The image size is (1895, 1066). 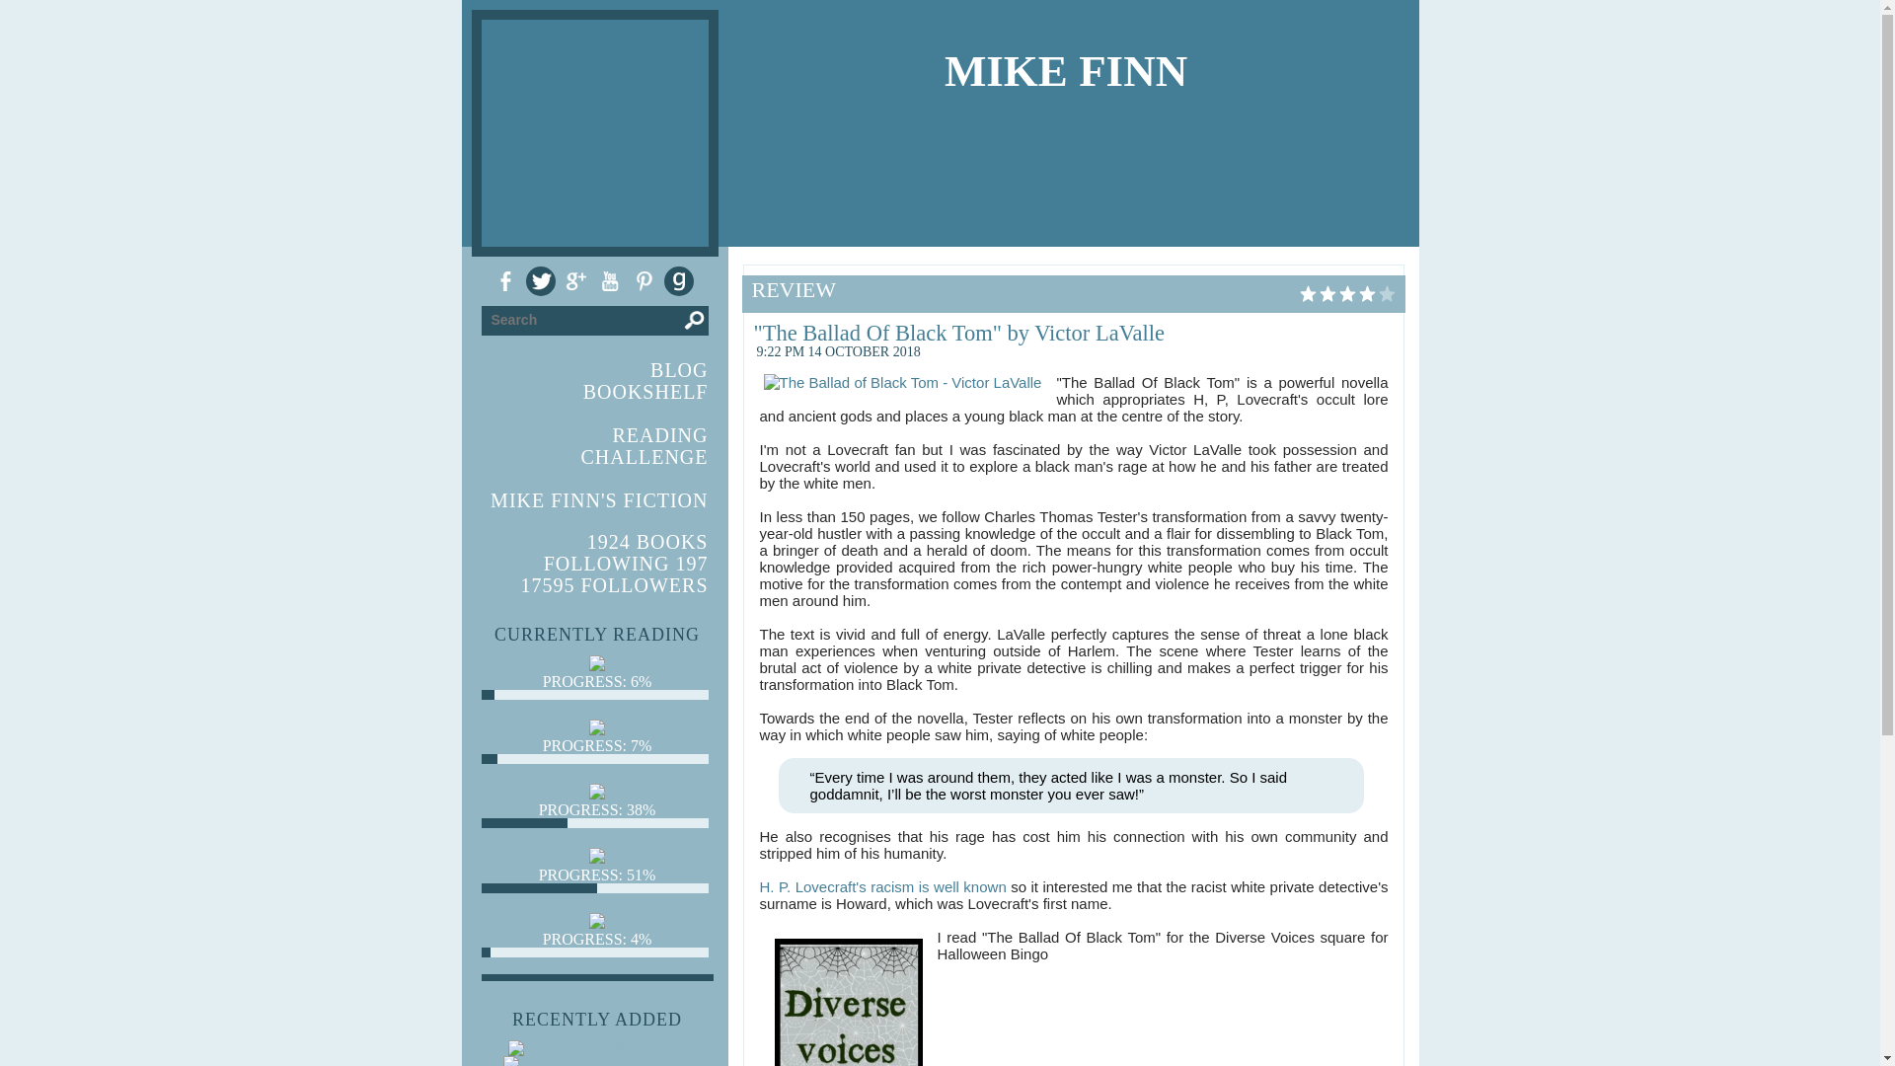 What do you see at coordinates (885, 886) in the screenshot?
I see `H. P. Lovecraft's racism is well known ` at bounding box center [885, 886].